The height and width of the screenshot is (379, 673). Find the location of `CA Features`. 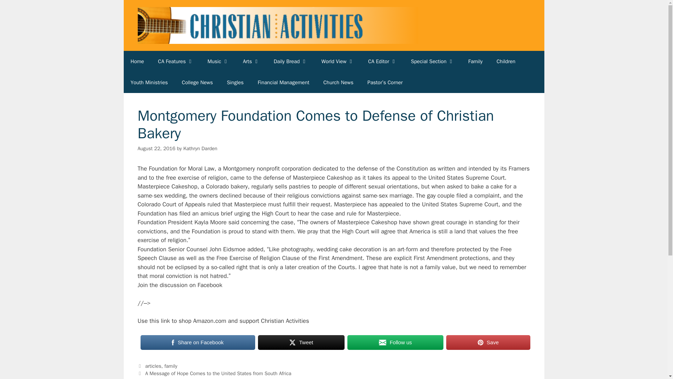

CA Features is located at coordinates (176, 61).